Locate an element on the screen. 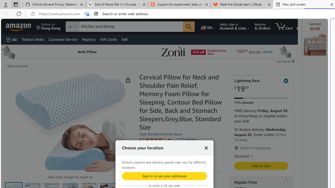 This screenshot has height=188, width=335. Gift Cards is located at coordinates (108, 39).